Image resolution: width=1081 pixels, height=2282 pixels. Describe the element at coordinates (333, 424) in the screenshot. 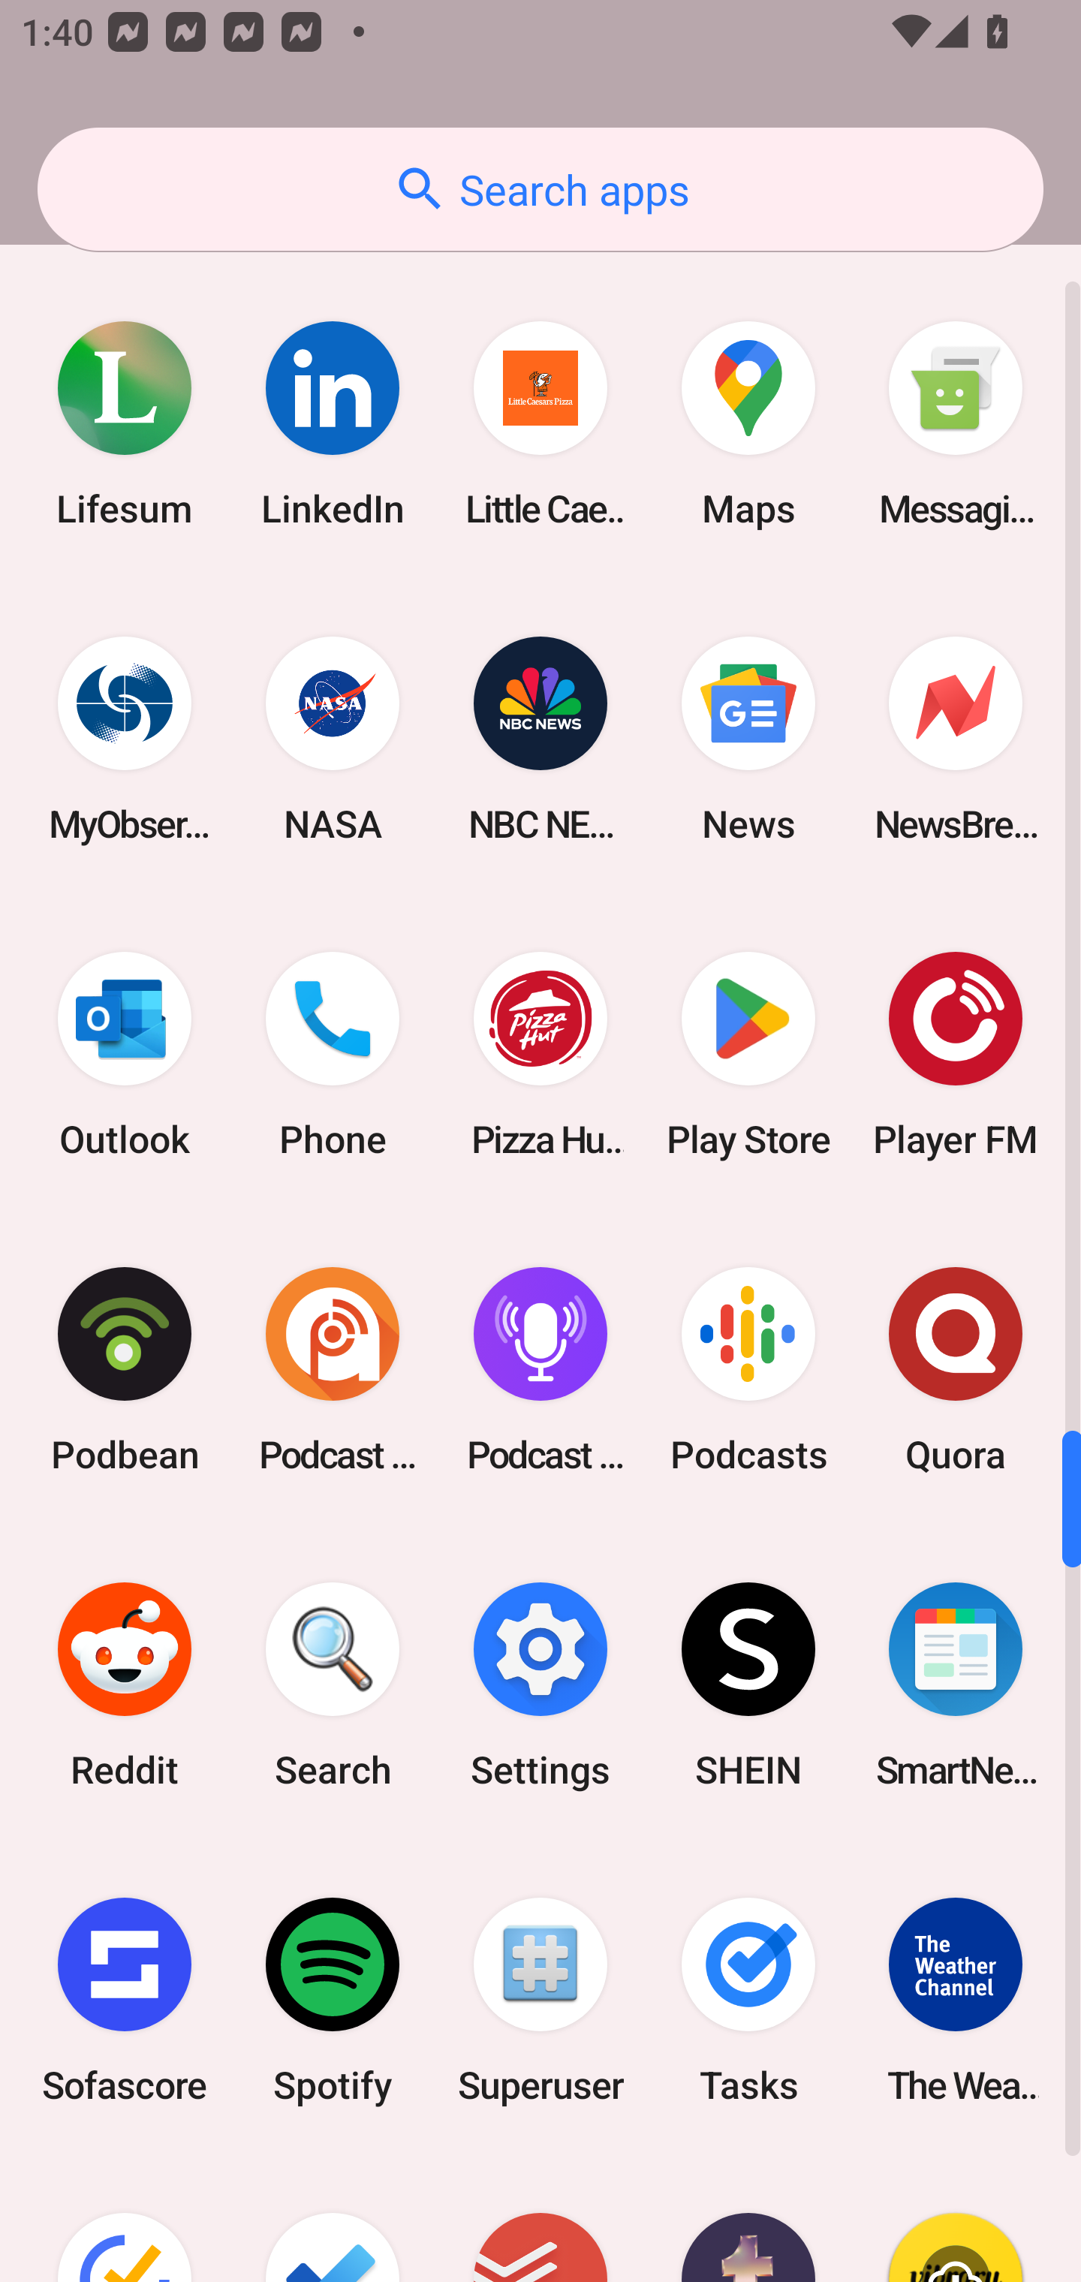

I see `LinkedIn` at that location.